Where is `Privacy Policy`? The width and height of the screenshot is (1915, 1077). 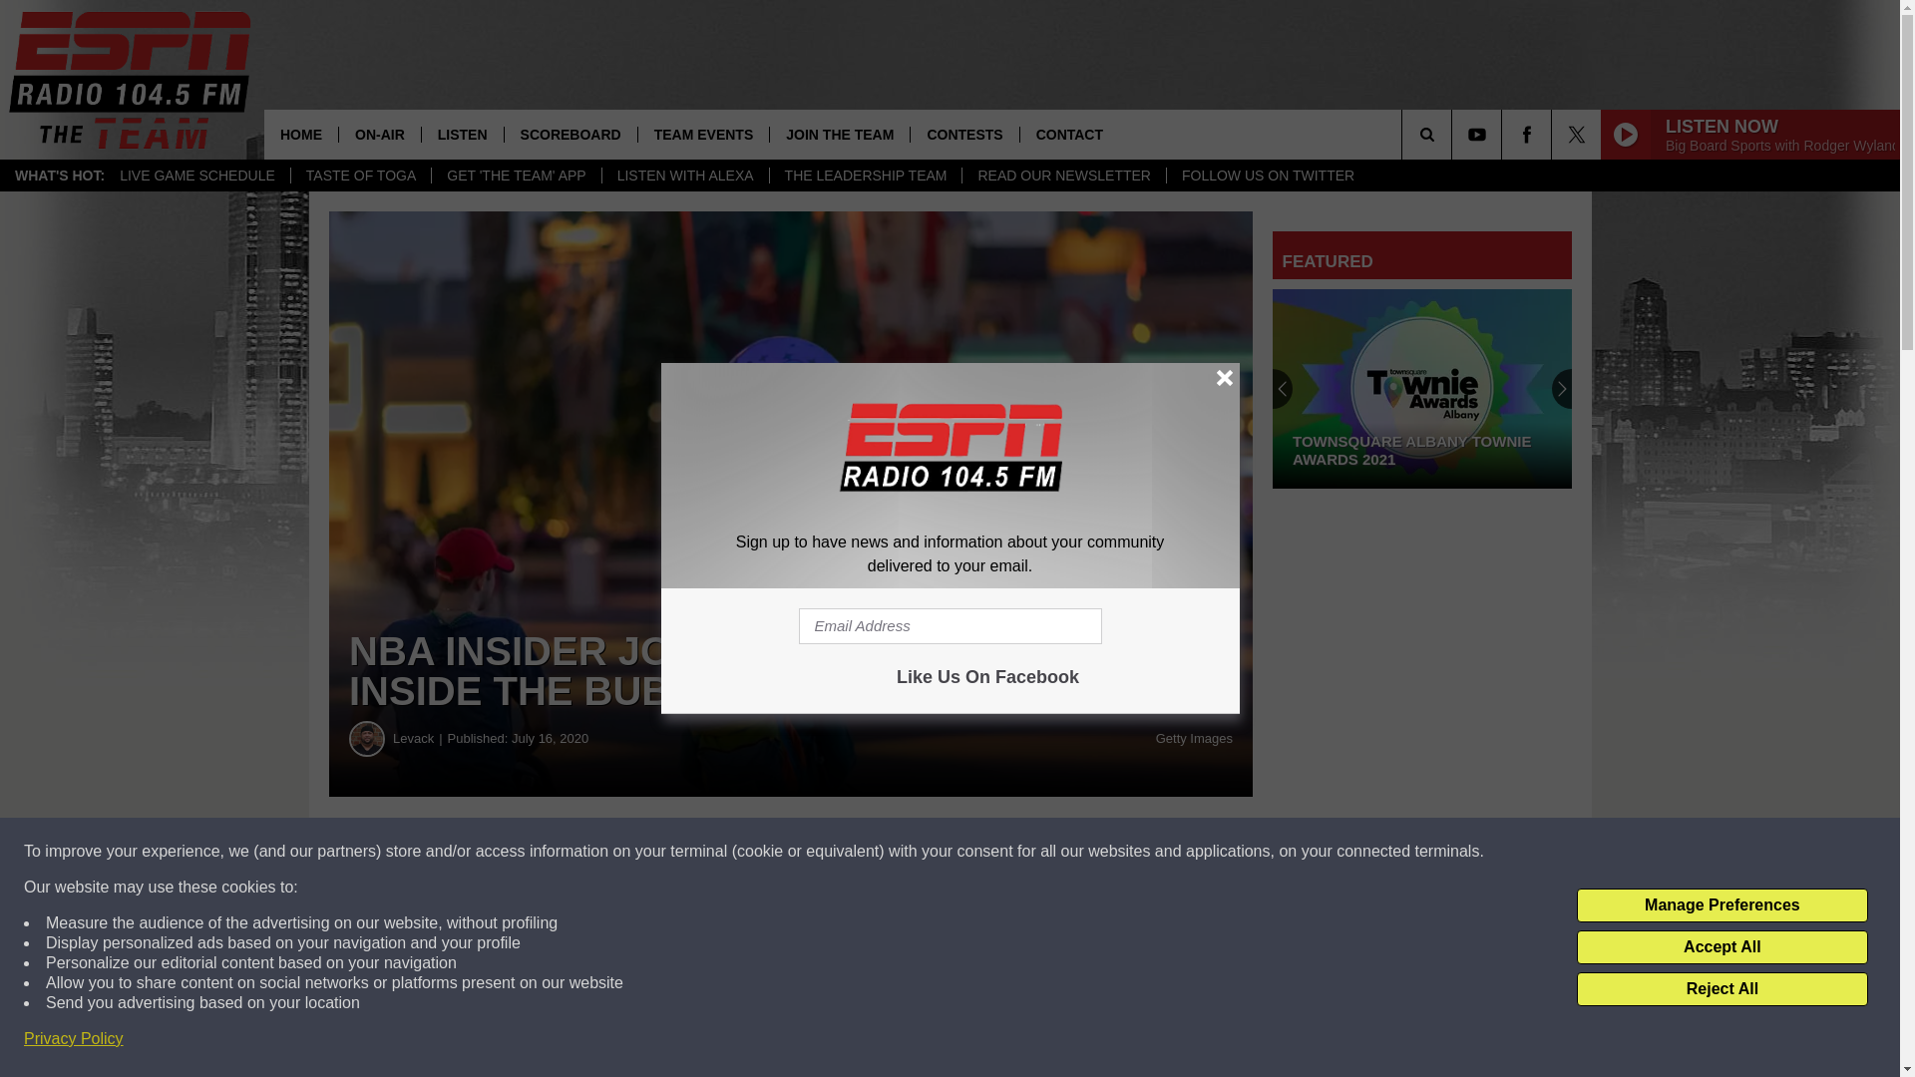
Privacy Policy is located at coordinates (74, 1039).